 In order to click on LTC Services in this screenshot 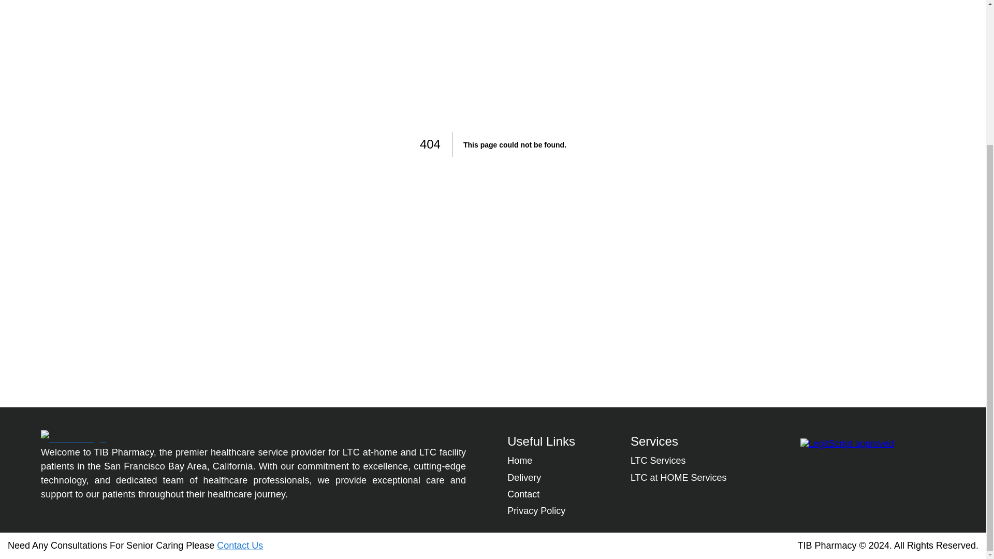, I will do `click(657, 461)`.